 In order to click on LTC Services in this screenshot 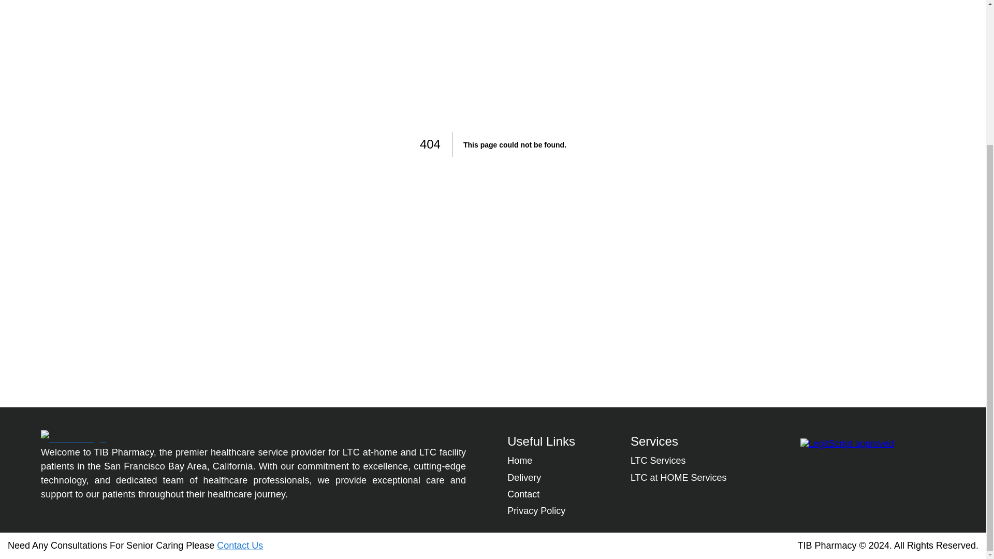, I will do `click(657, 461)`.